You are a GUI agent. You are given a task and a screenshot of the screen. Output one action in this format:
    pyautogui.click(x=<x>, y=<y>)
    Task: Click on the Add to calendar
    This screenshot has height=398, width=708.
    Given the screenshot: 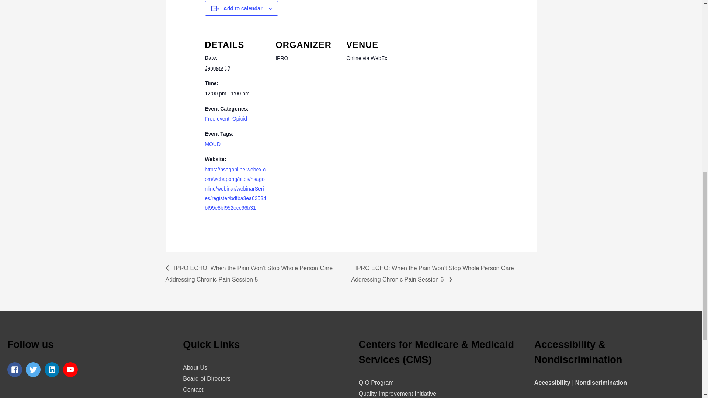 What is the action you would take?
    pyautogui.click(x=243, y=8)
    